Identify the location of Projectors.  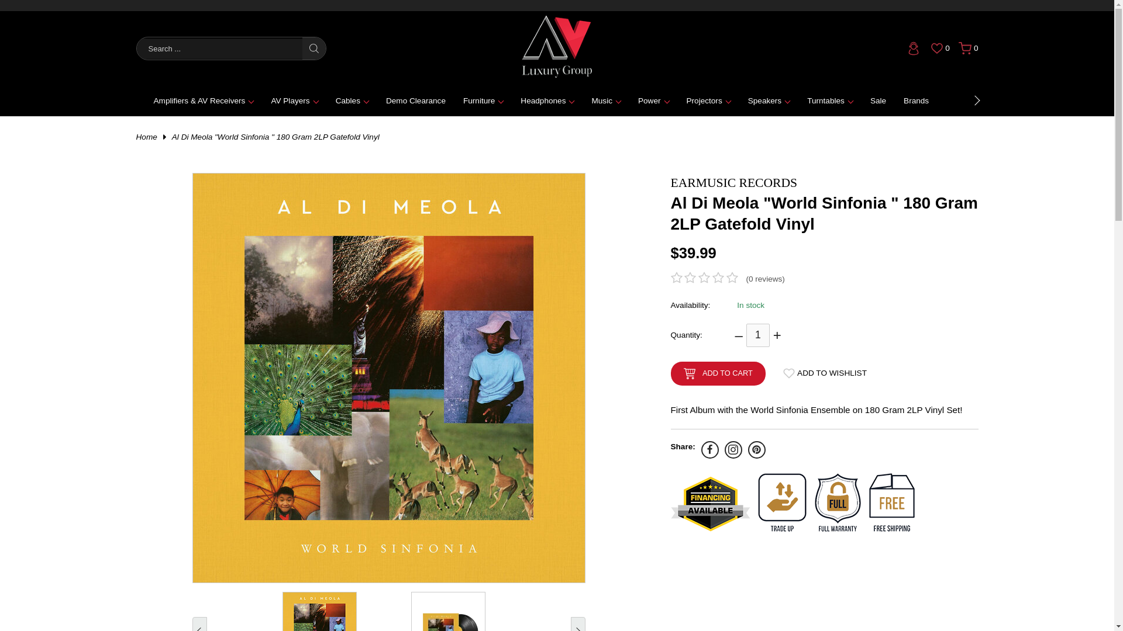
(708, 100).